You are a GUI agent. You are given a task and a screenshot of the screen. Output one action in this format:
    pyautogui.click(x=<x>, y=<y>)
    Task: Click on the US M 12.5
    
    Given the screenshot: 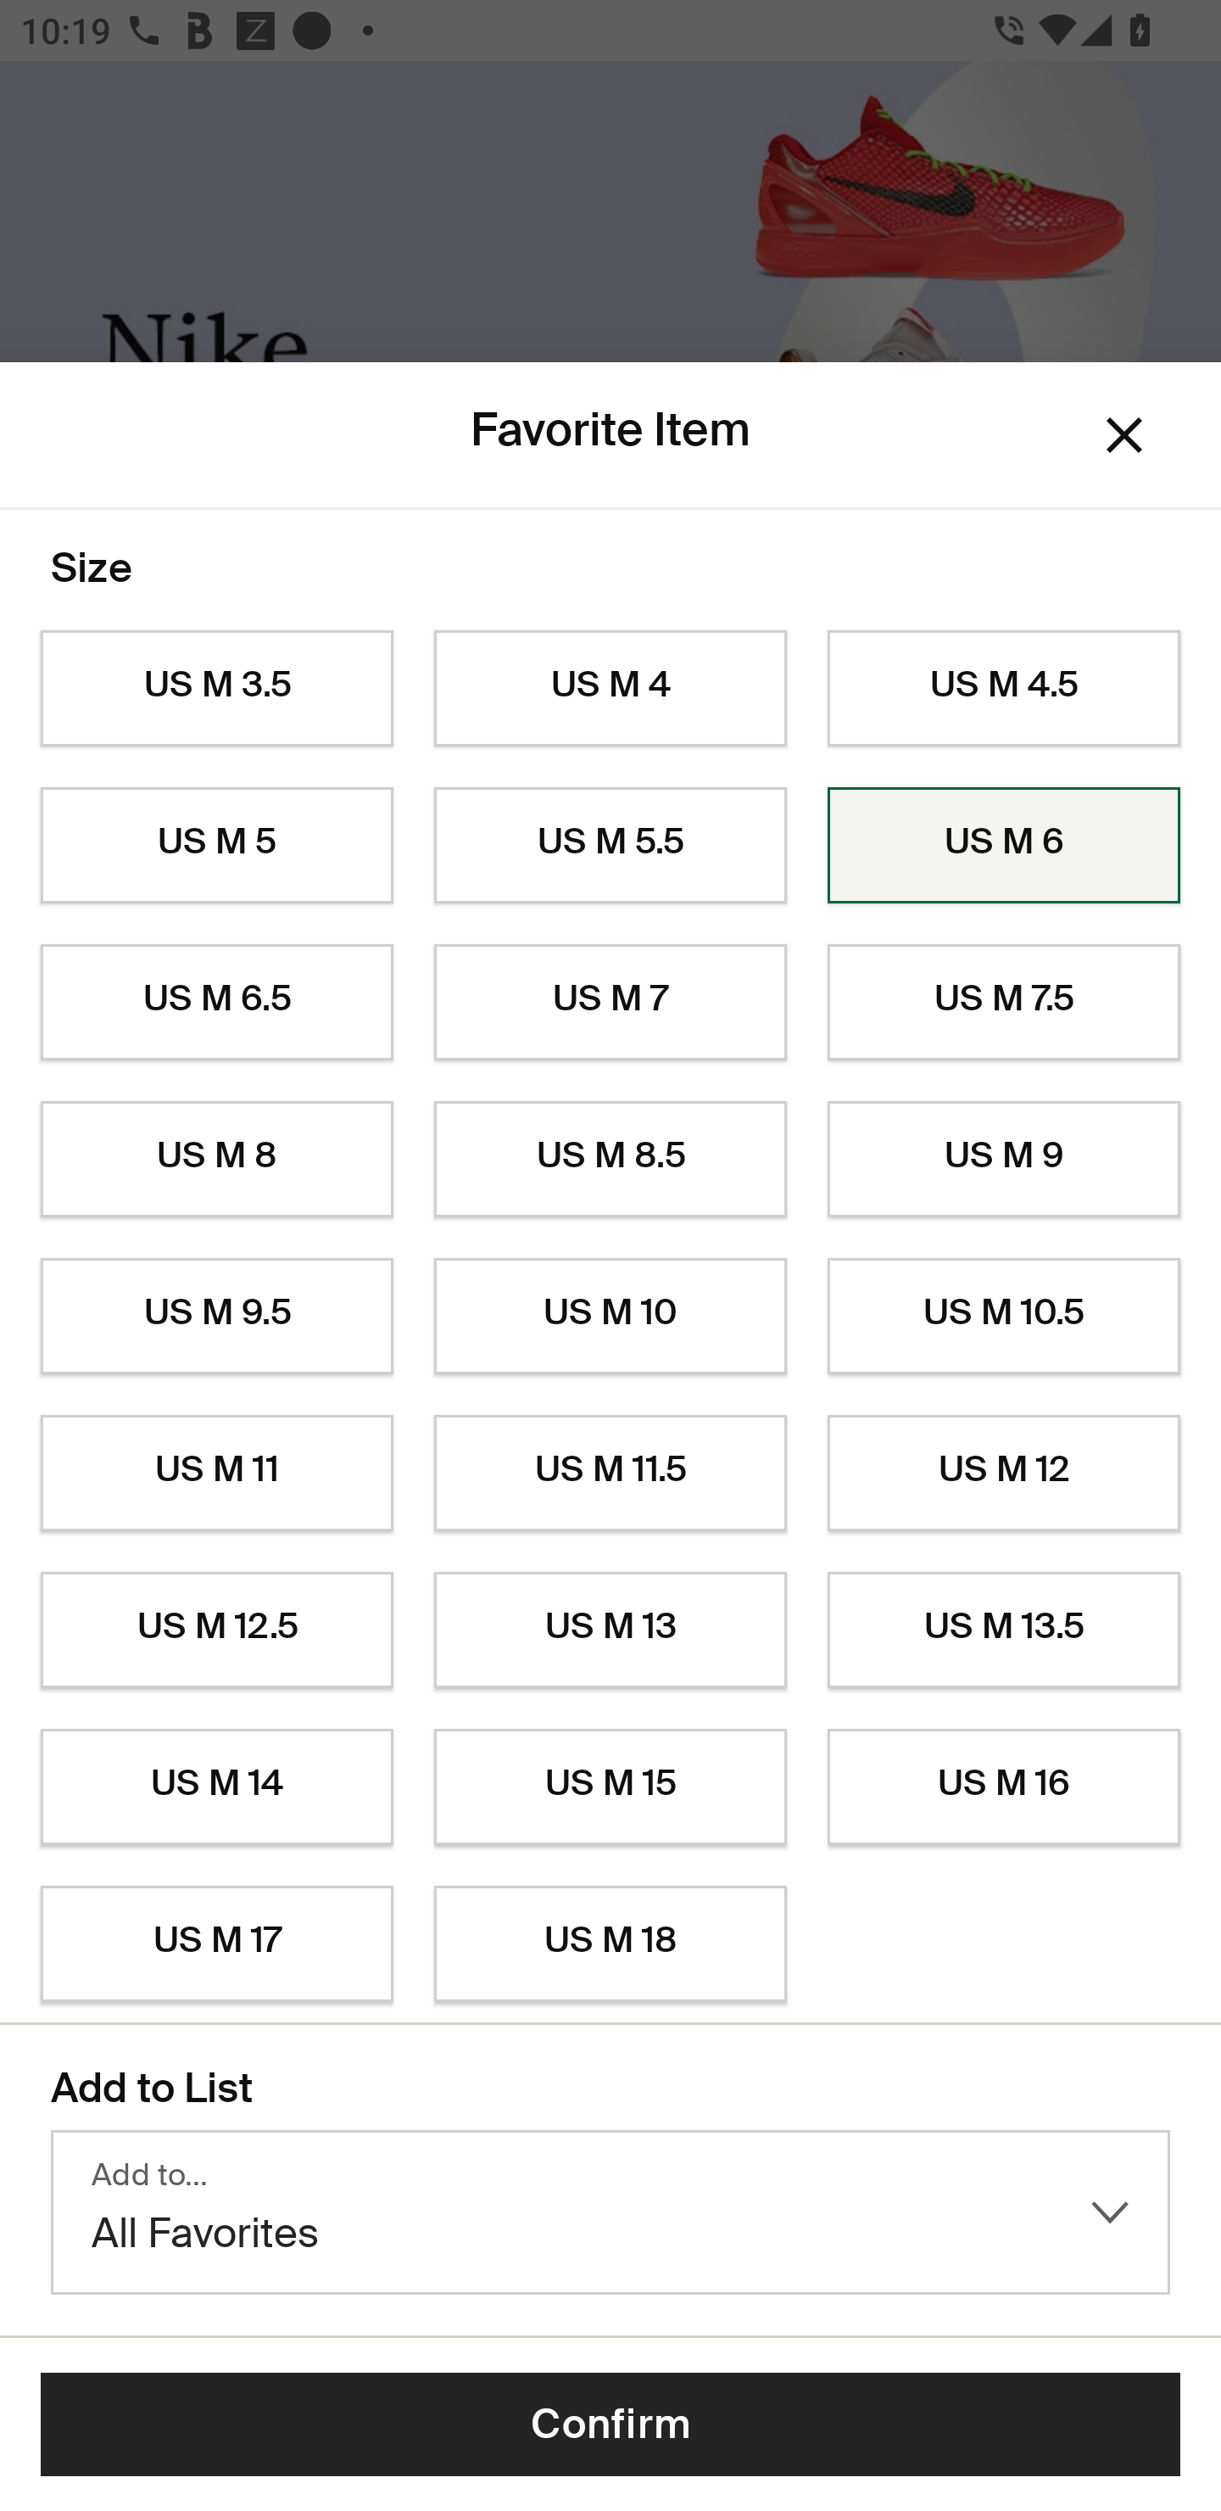 What is the action you would take?
    pyautogui.click(x=216, y=1630)
    